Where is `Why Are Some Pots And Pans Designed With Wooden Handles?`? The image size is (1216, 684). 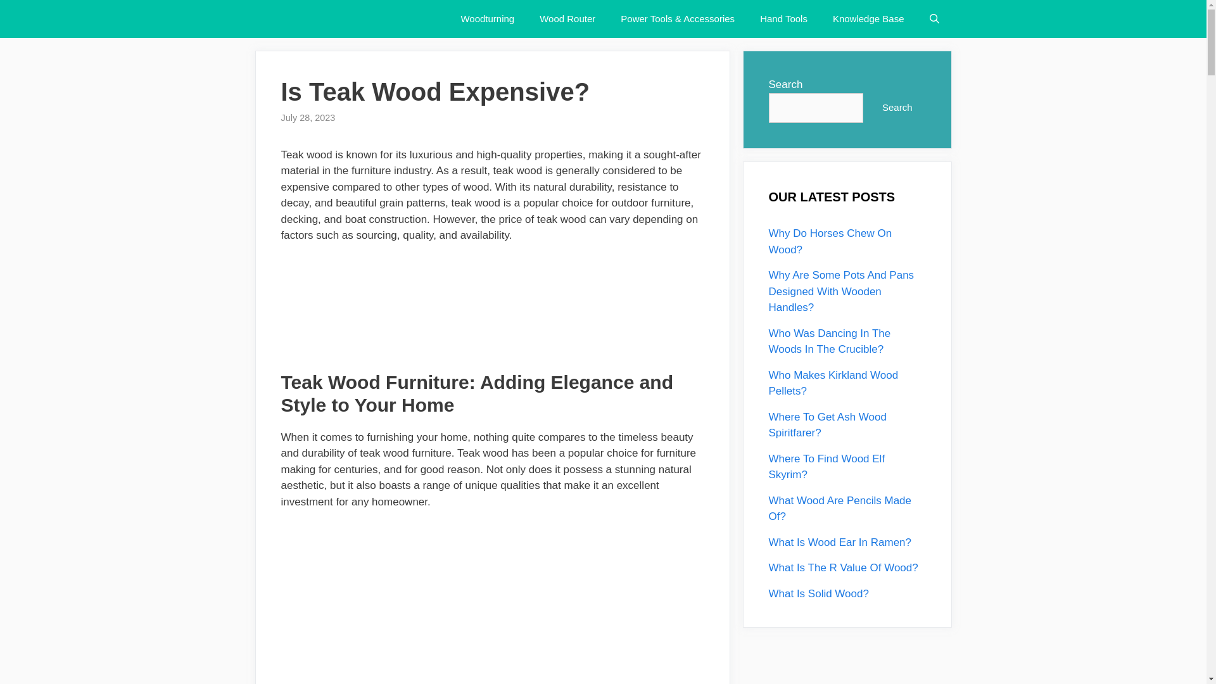
Why Are Some Pots And Pans Designed With Wooden Handles? is located at coordinates (841, 291).